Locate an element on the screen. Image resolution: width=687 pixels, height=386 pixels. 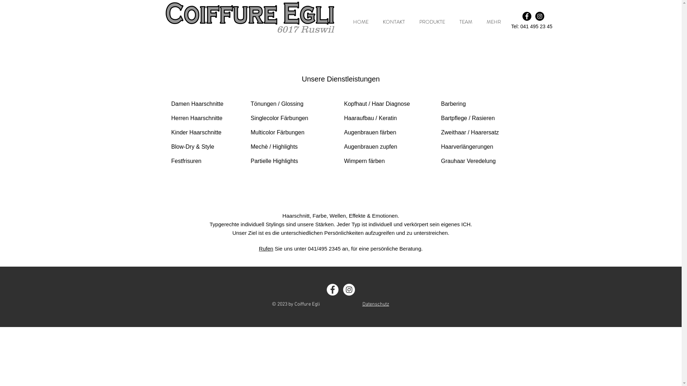
PRODUKTE is located at coordinates (430, 22).